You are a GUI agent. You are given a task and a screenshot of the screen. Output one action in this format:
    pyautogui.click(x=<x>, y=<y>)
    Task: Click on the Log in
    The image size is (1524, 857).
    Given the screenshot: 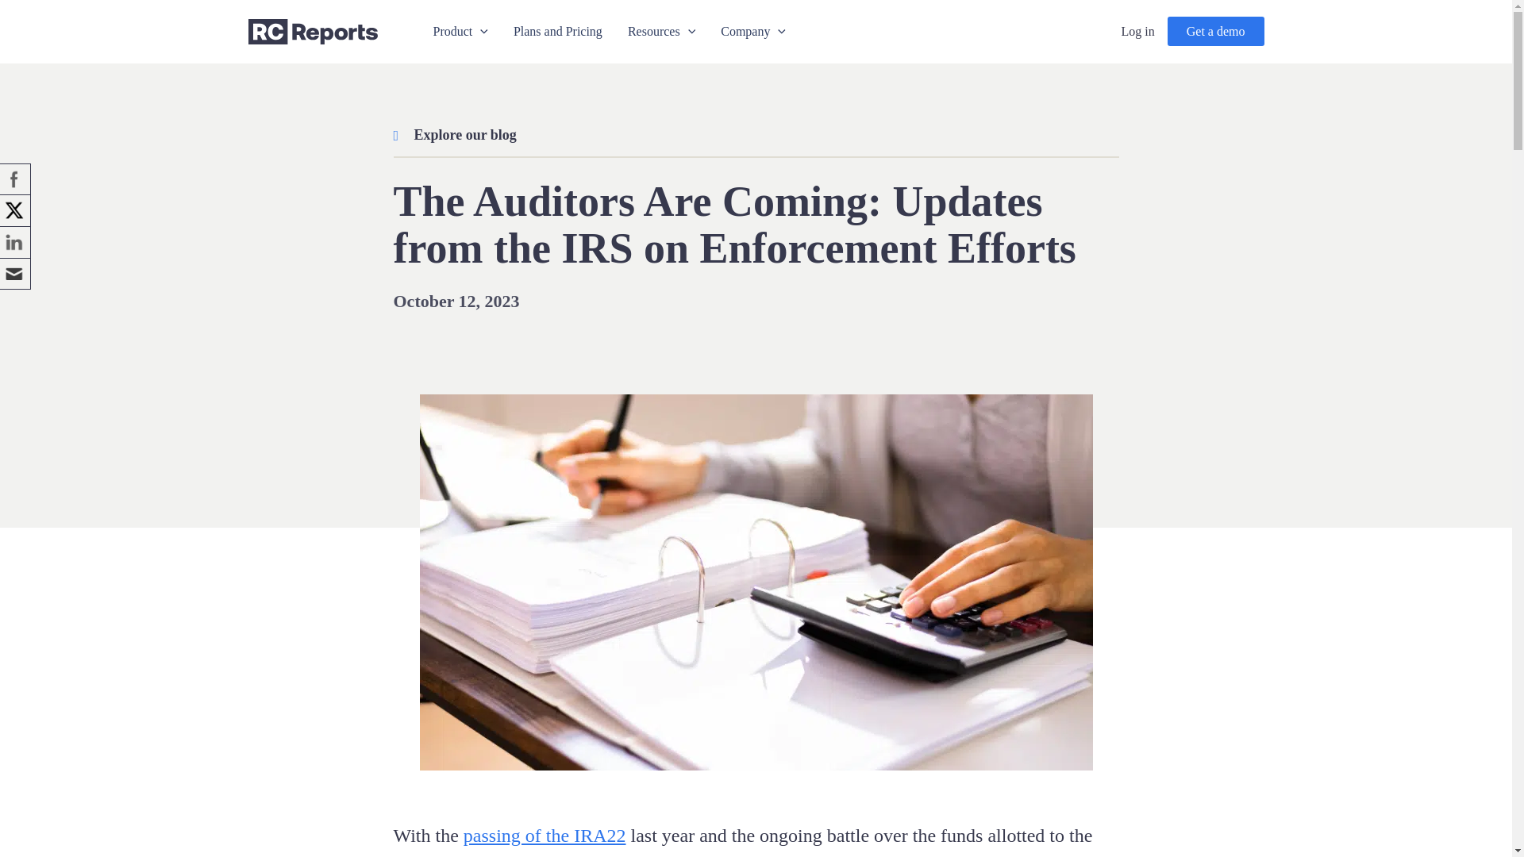 What is the action you would take?
    pyautogui.click(x=1138, y=31)
    